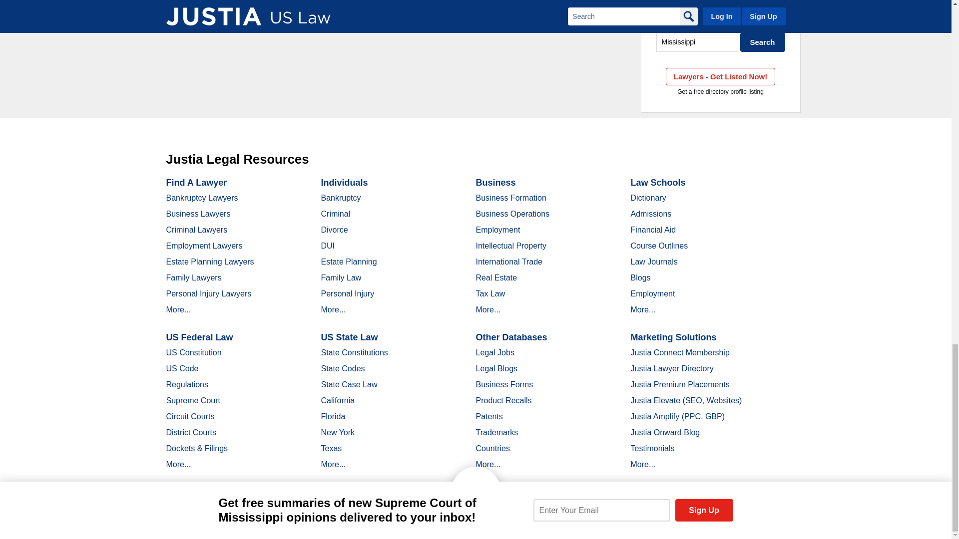  Describe the element at coordinates (697, 42) in the screenshot. I see `City, State` at that location.